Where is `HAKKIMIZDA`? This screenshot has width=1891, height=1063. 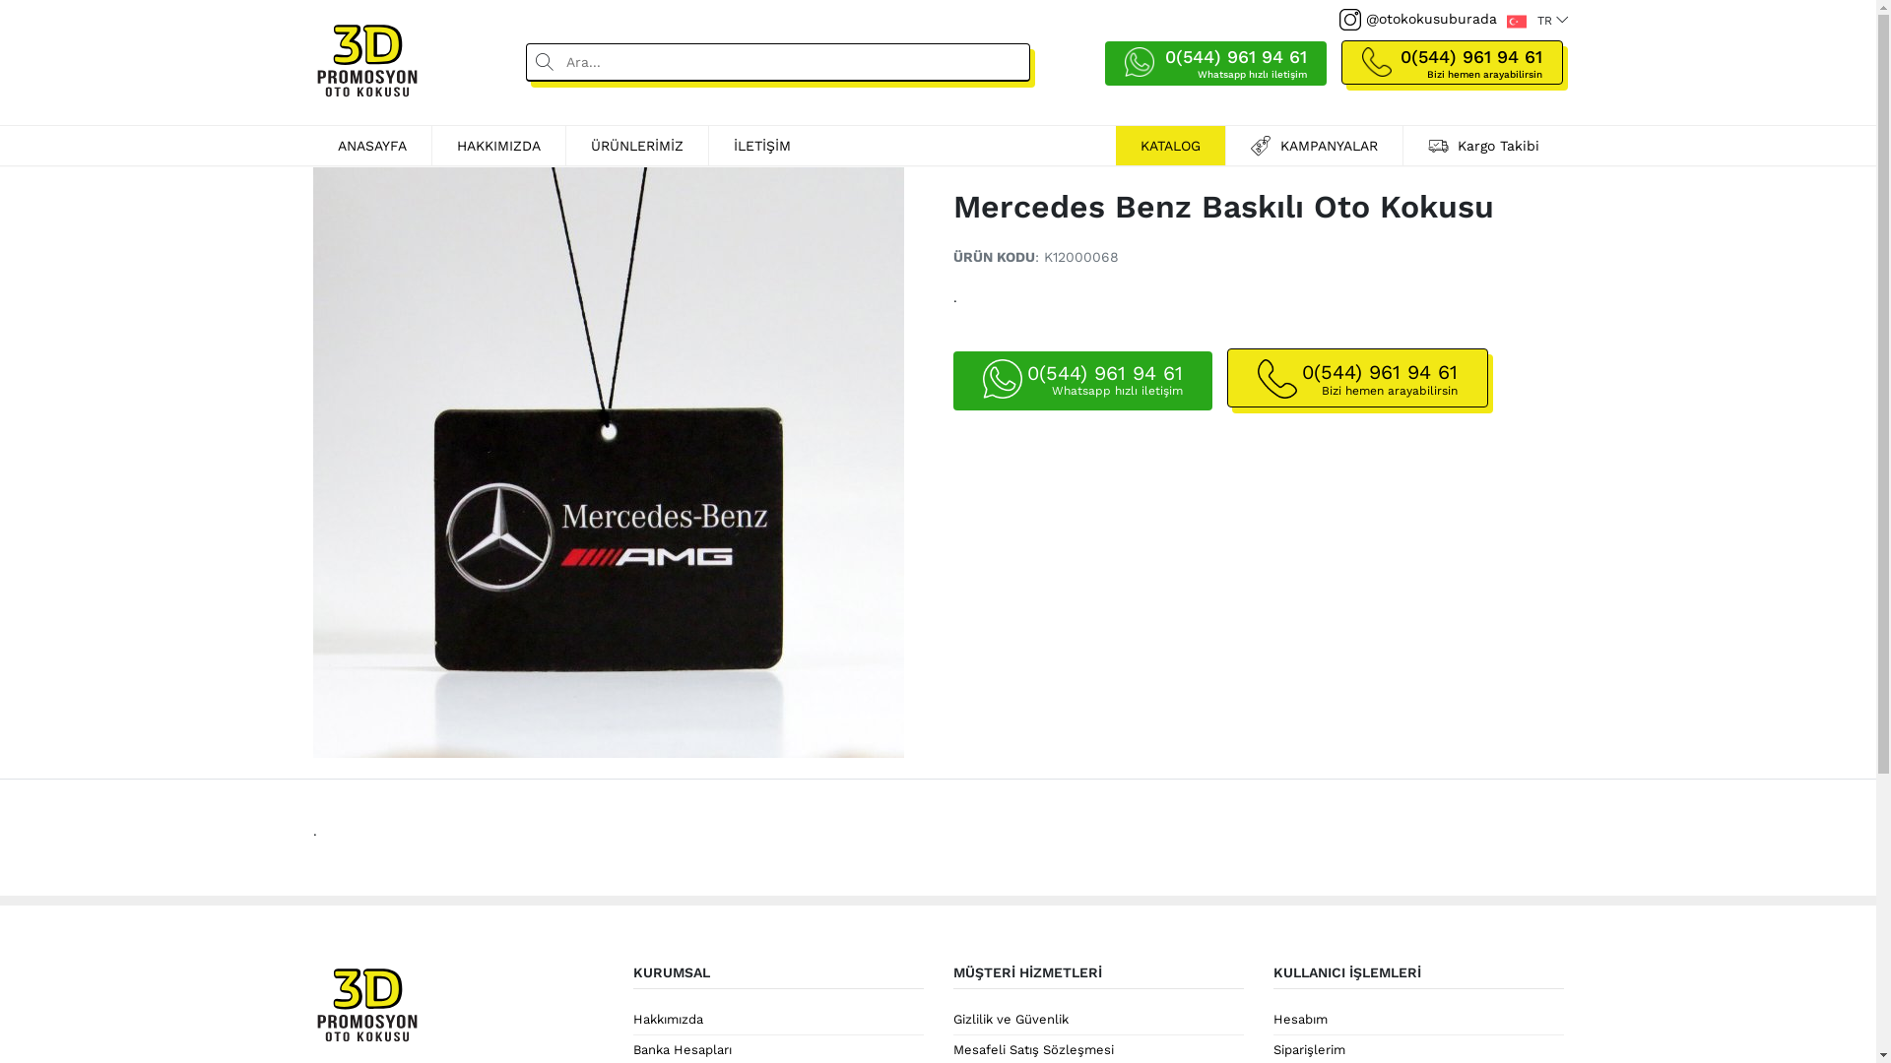 HAKKIMIZDA is located at coordinates (498, 146).